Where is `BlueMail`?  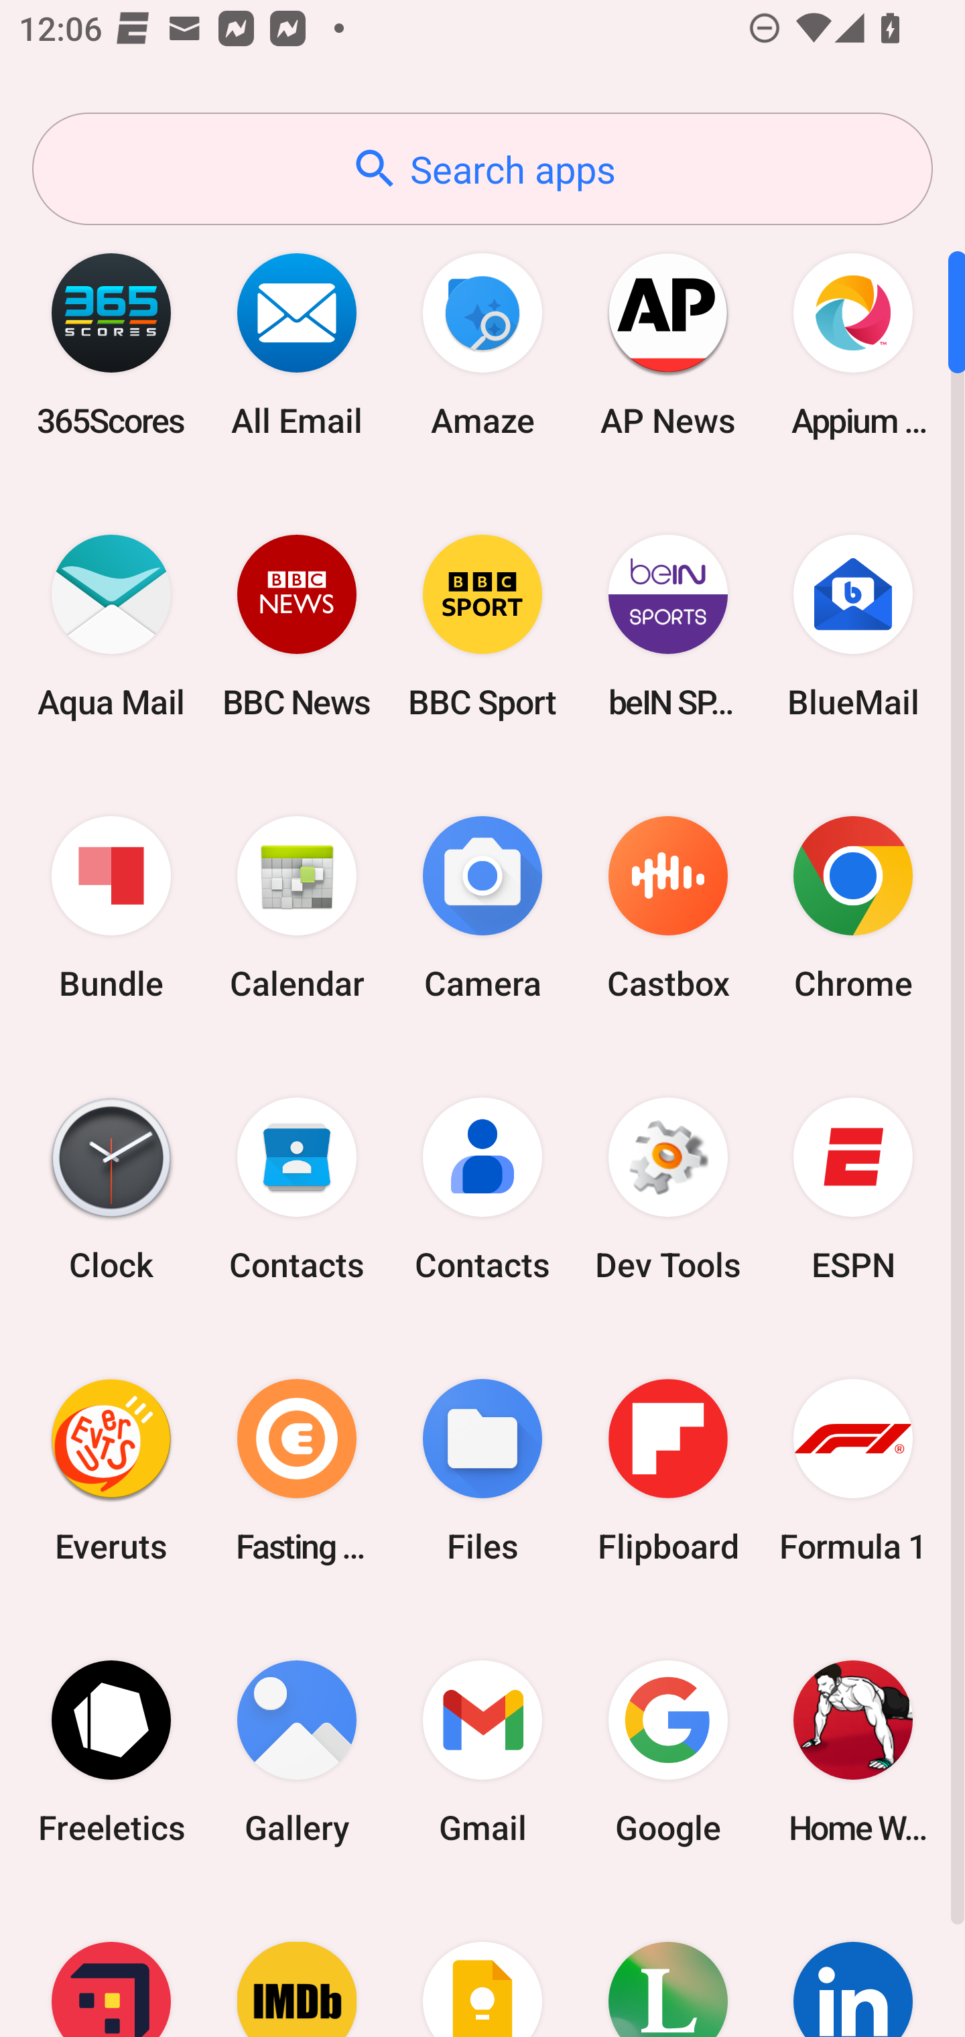 BlueMail is located at coordinates (853, 626).